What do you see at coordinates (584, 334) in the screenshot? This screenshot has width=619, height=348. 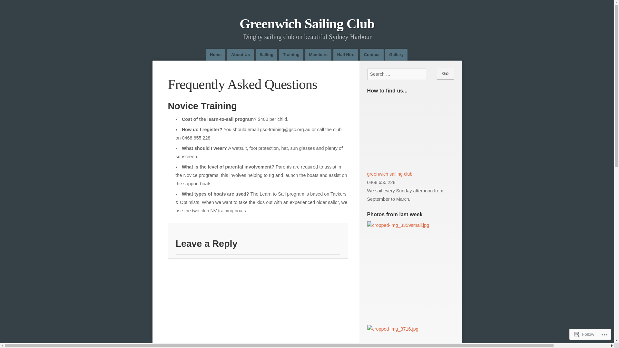 I see `Follow` at bounding box center [584, 334].